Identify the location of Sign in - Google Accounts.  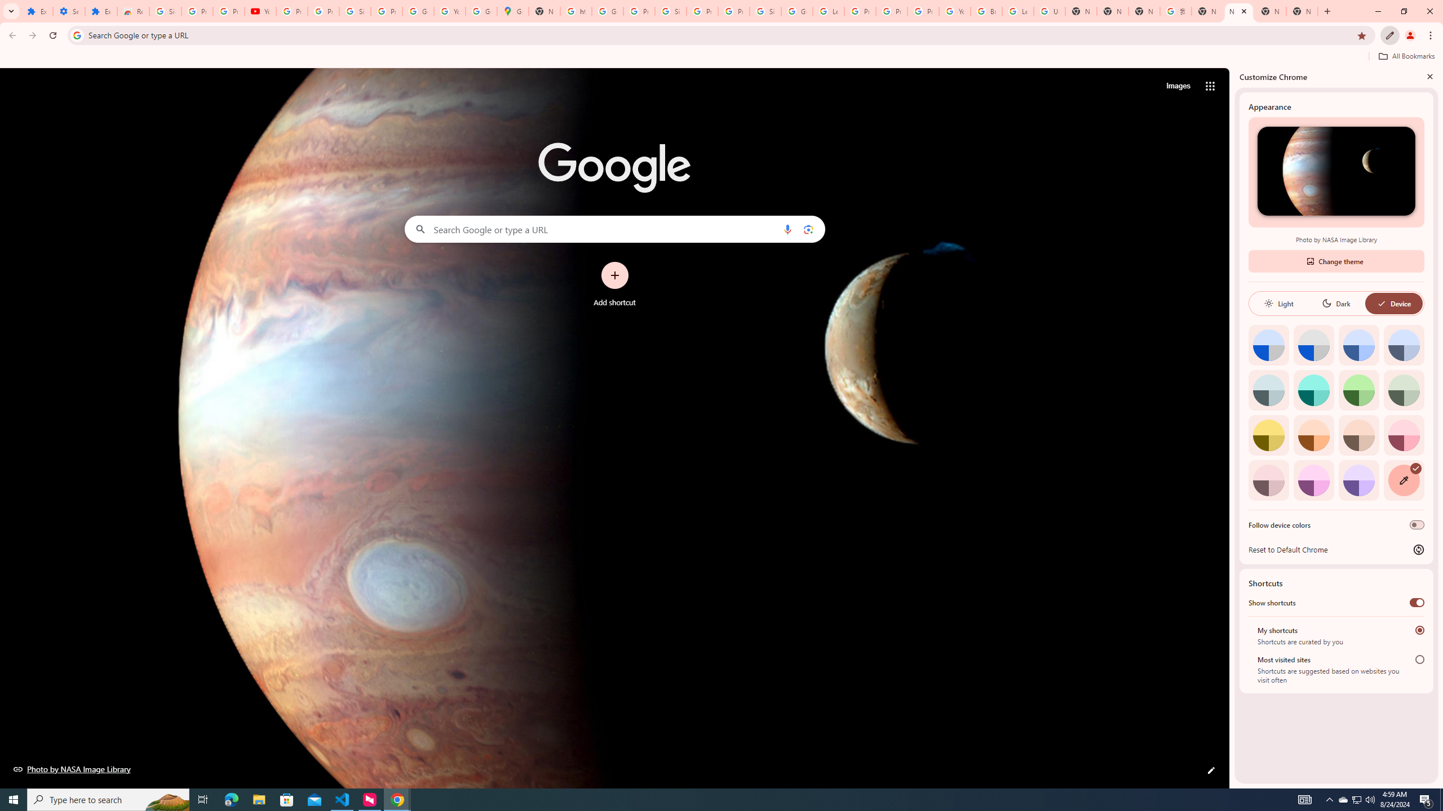
(165, 11).